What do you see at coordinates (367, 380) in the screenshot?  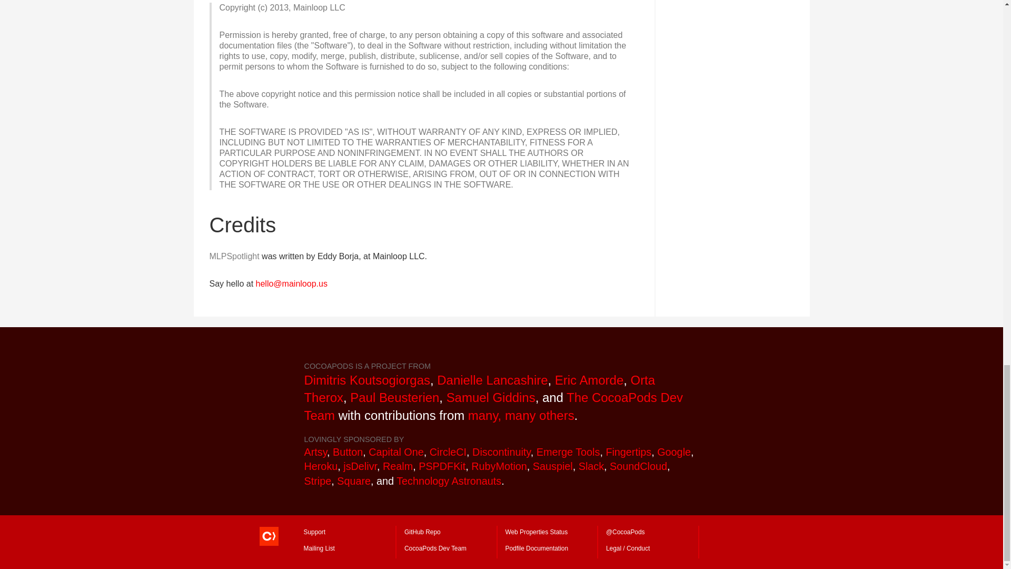 I see `Dimitris Koutsogiorgas` at bounding box center [367, 380].